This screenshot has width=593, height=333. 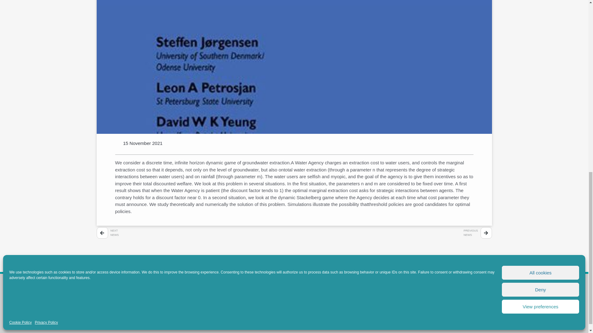 What do you see at coordinates (148, 309) in the screenshot?
I see `Promoting an ecologically-innovative agriculture` at bounding box center [148, 309].